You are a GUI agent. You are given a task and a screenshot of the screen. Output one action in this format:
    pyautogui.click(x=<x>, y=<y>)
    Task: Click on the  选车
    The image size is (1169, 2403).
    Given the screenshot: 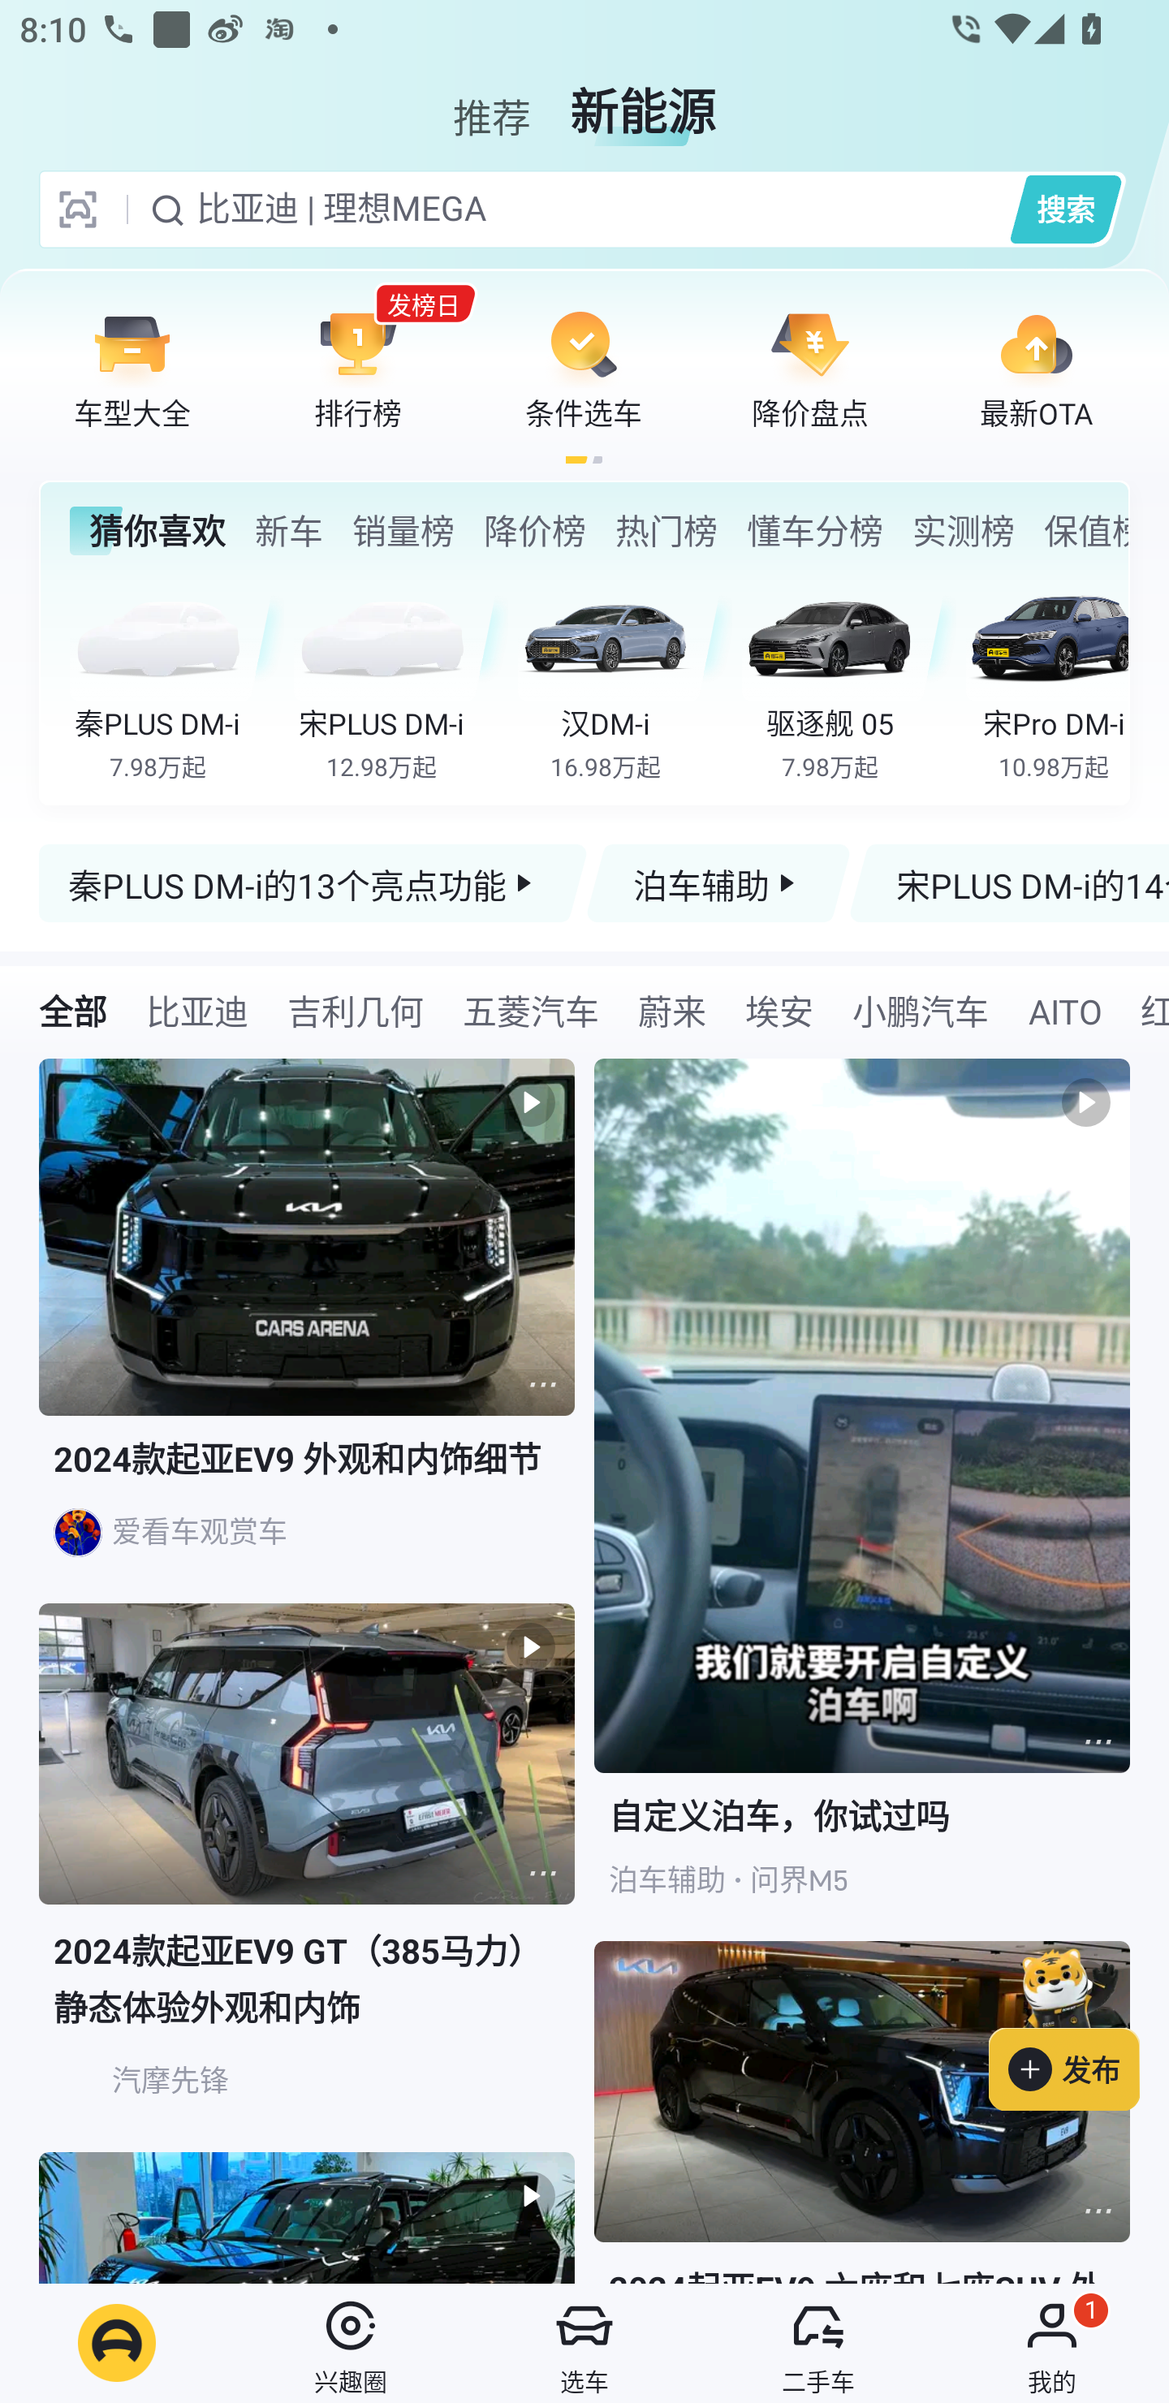 What is the action you would take?
    pyautogui.click(x=584, y=2343)
    